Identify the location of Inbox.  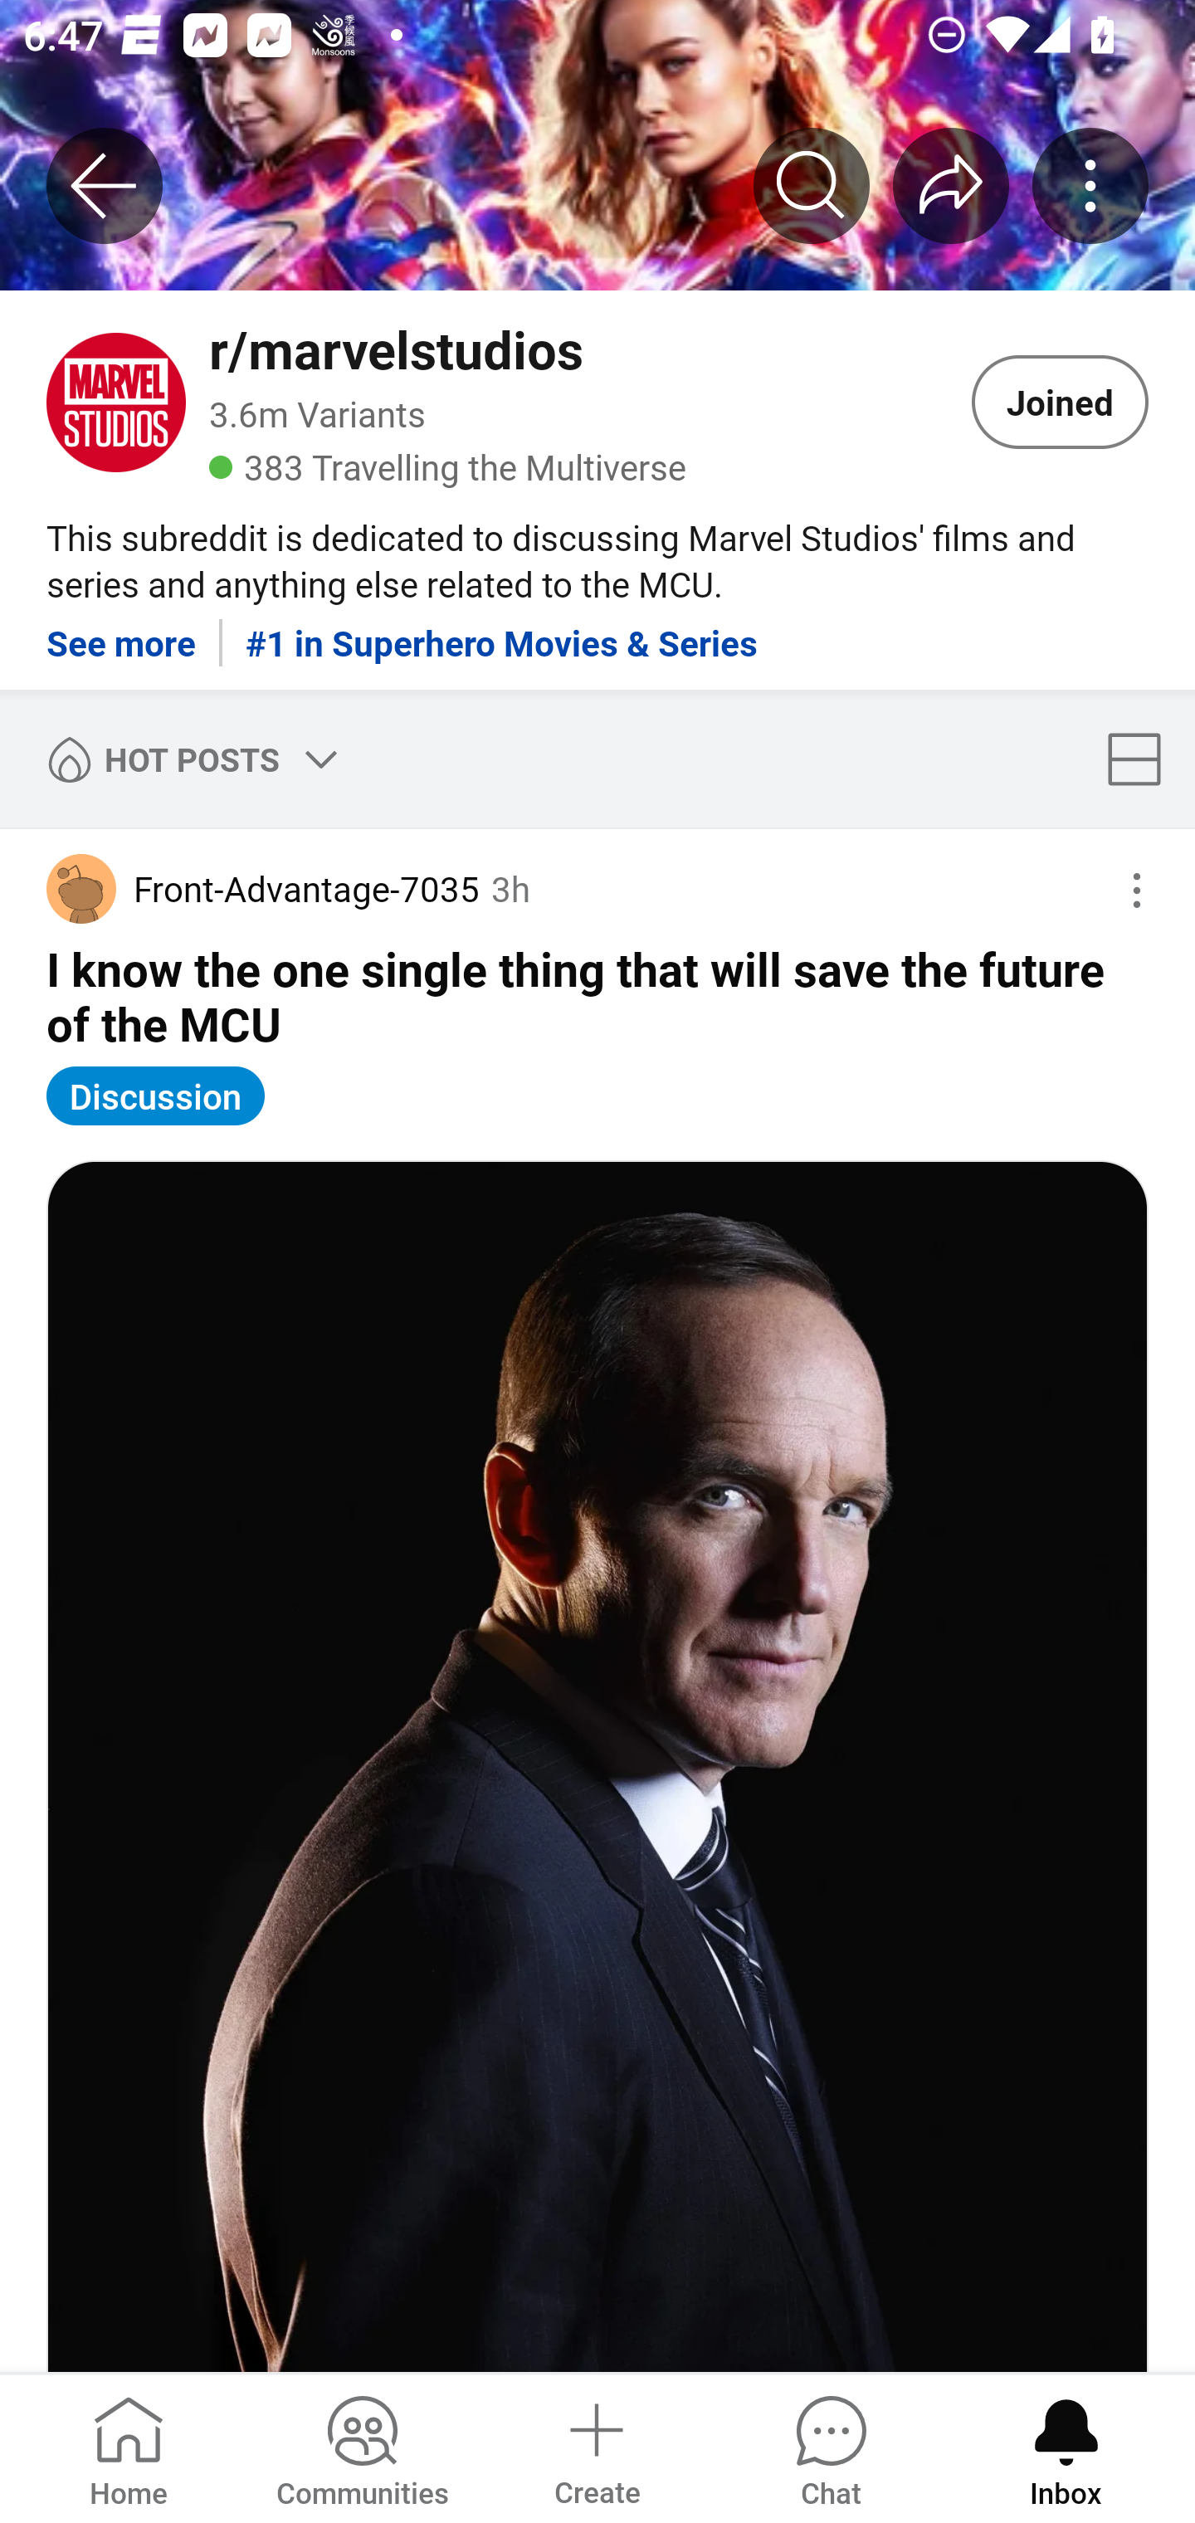
(1066, 2447).